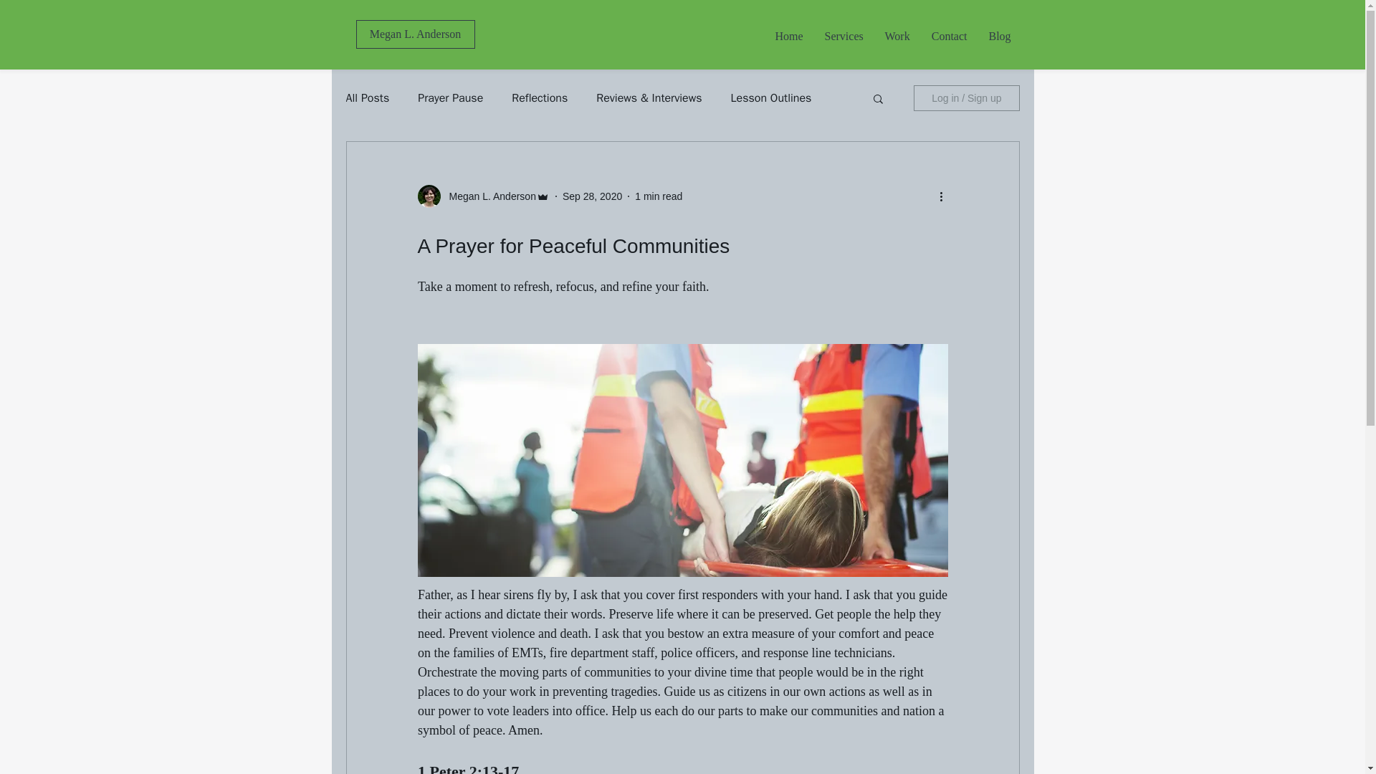  What do you see at coordinates (844, 36) in the screenshot?
I see `Services` at bounding box center [844, 36].